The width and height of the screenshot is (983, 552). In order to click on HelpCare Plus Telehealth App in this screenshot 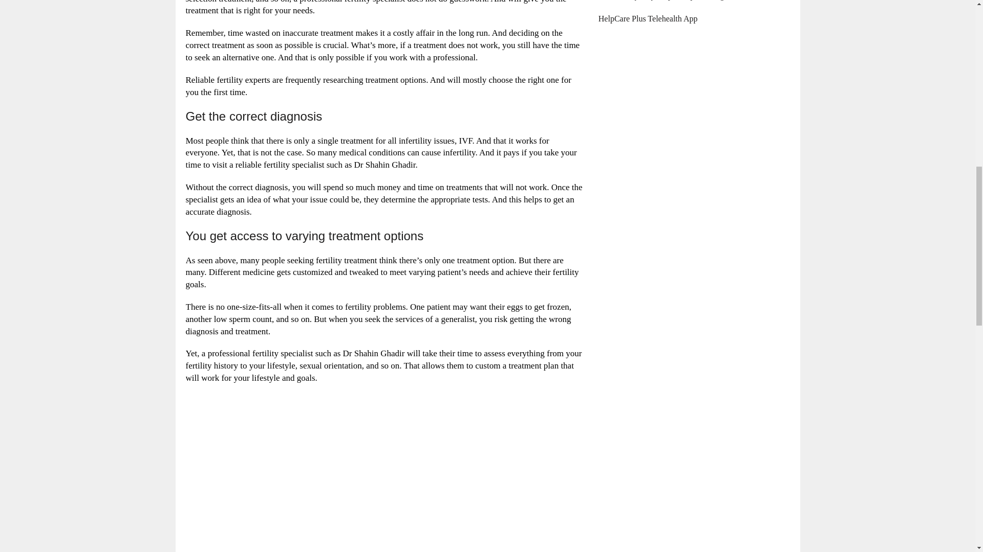, I will do `click(648, 18)`.